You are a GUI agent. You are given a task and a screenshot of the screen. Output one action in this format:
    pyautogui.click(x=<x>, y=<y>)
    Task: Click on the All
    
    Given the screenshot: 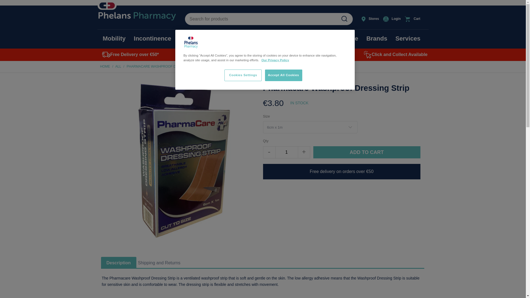 What is the action you would take?
    pyautogui.click(x=118, y=66)
    